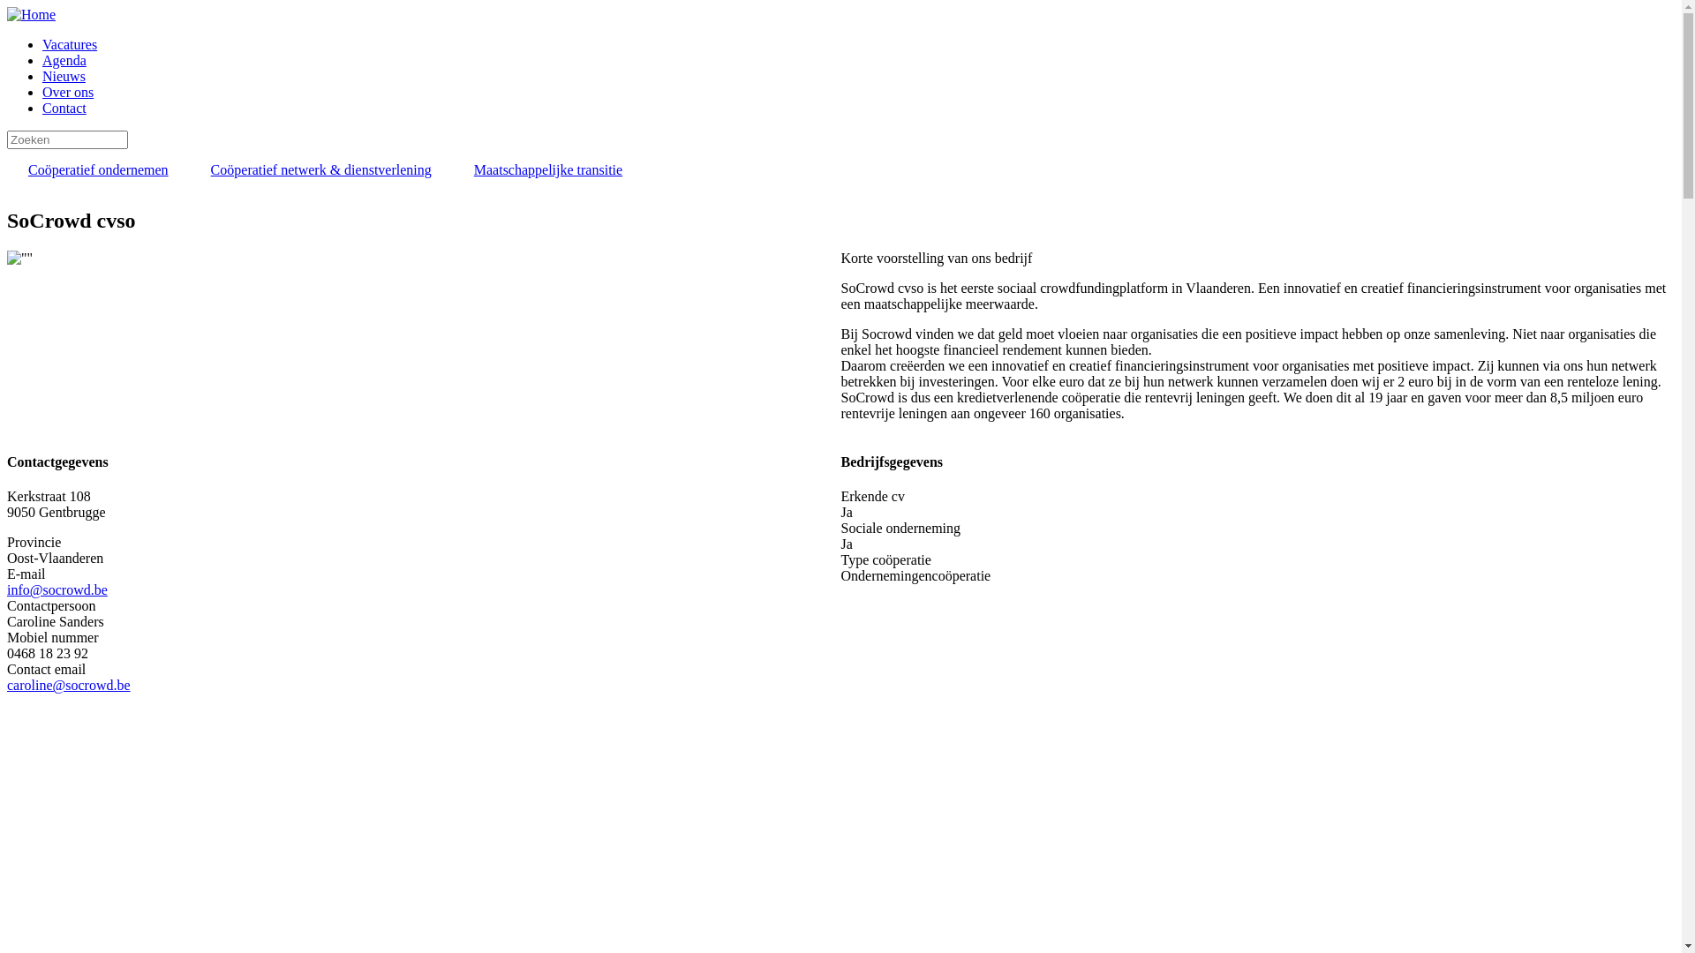 This screenshot has width=1695, height=953. Describe the element at coordinates (64, 76) in the screenshot. I see `Nieuws` at that location.